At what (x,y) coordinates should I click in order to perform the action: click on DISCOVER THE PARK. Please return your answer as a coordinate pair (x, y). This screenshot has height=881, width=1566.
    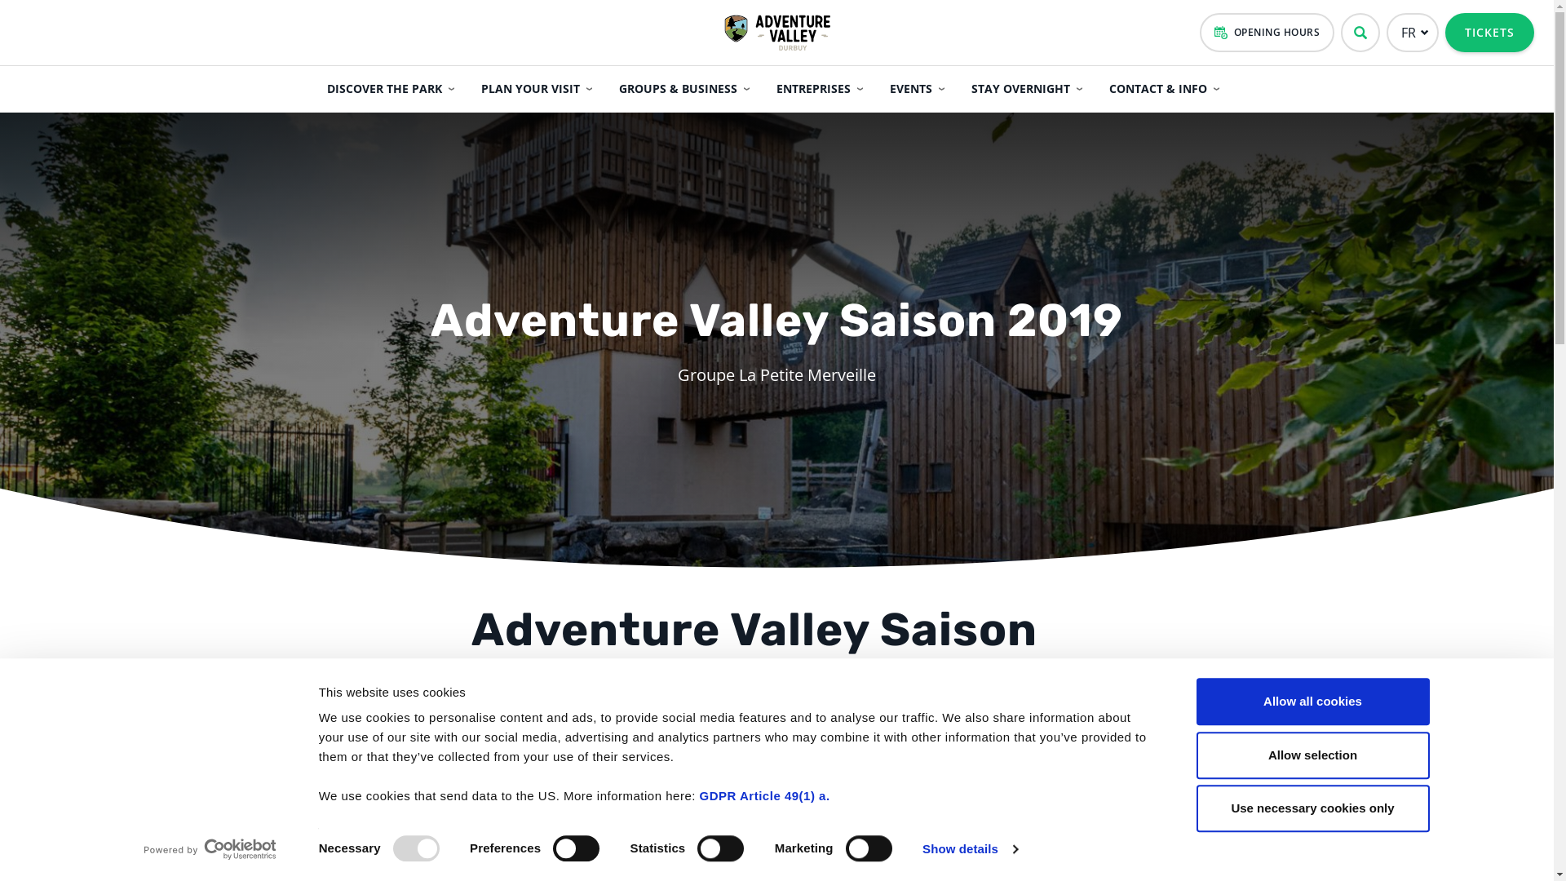
    Looking at the image, I should click on (395, 89).